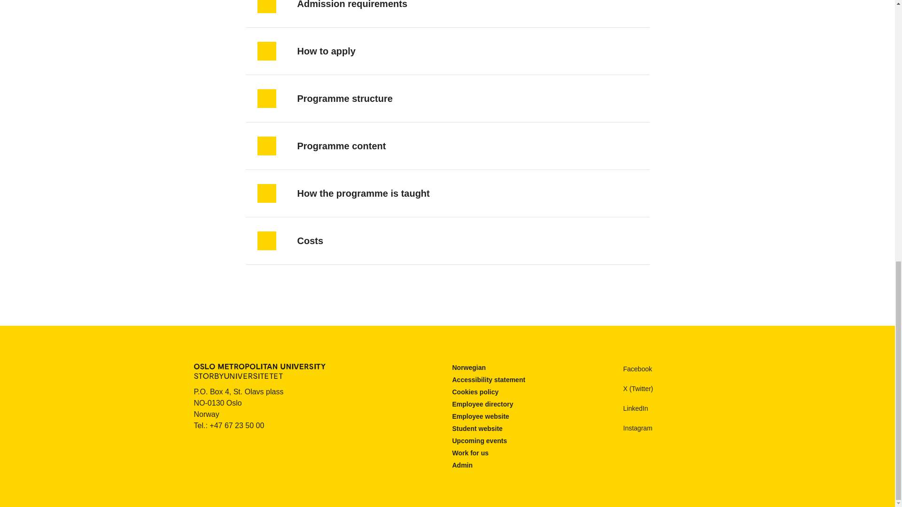 The image size is (902, 507). Describe the element at coordinates (482, 405) in the screenshot. I see `Employee directory` at that location.